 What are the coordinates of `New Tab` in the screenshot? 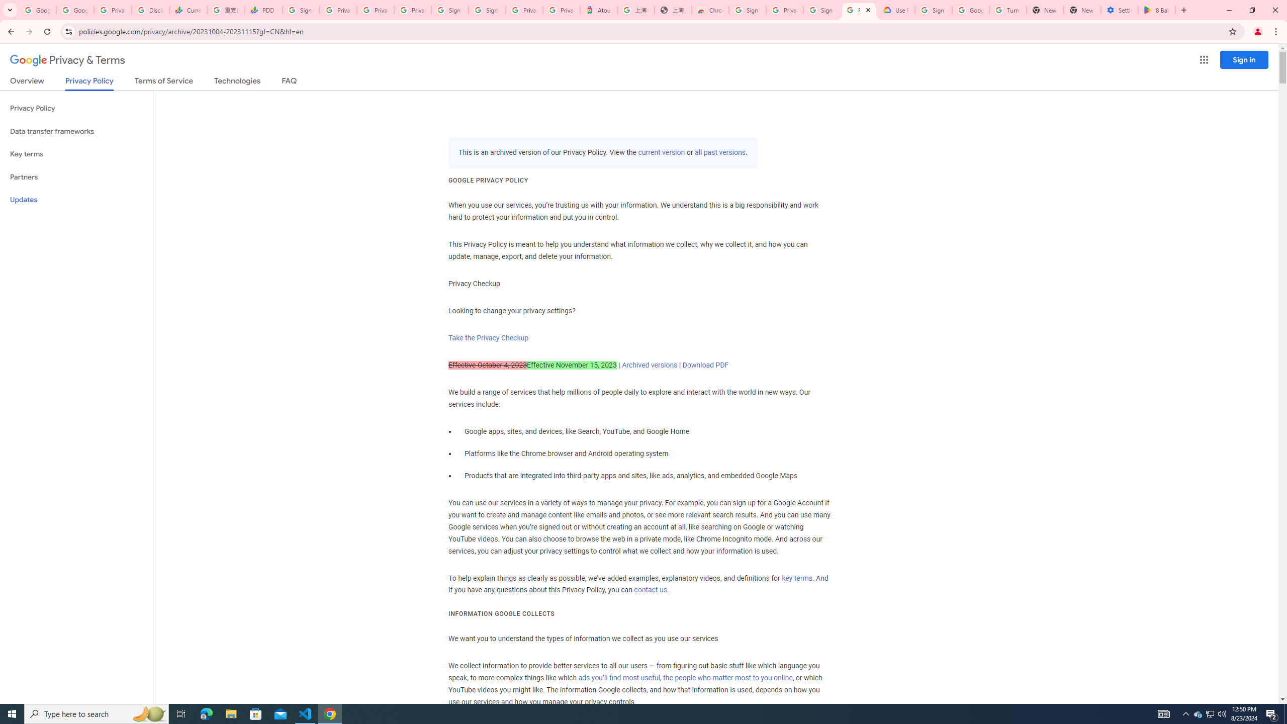 It's located at (1082, 10).